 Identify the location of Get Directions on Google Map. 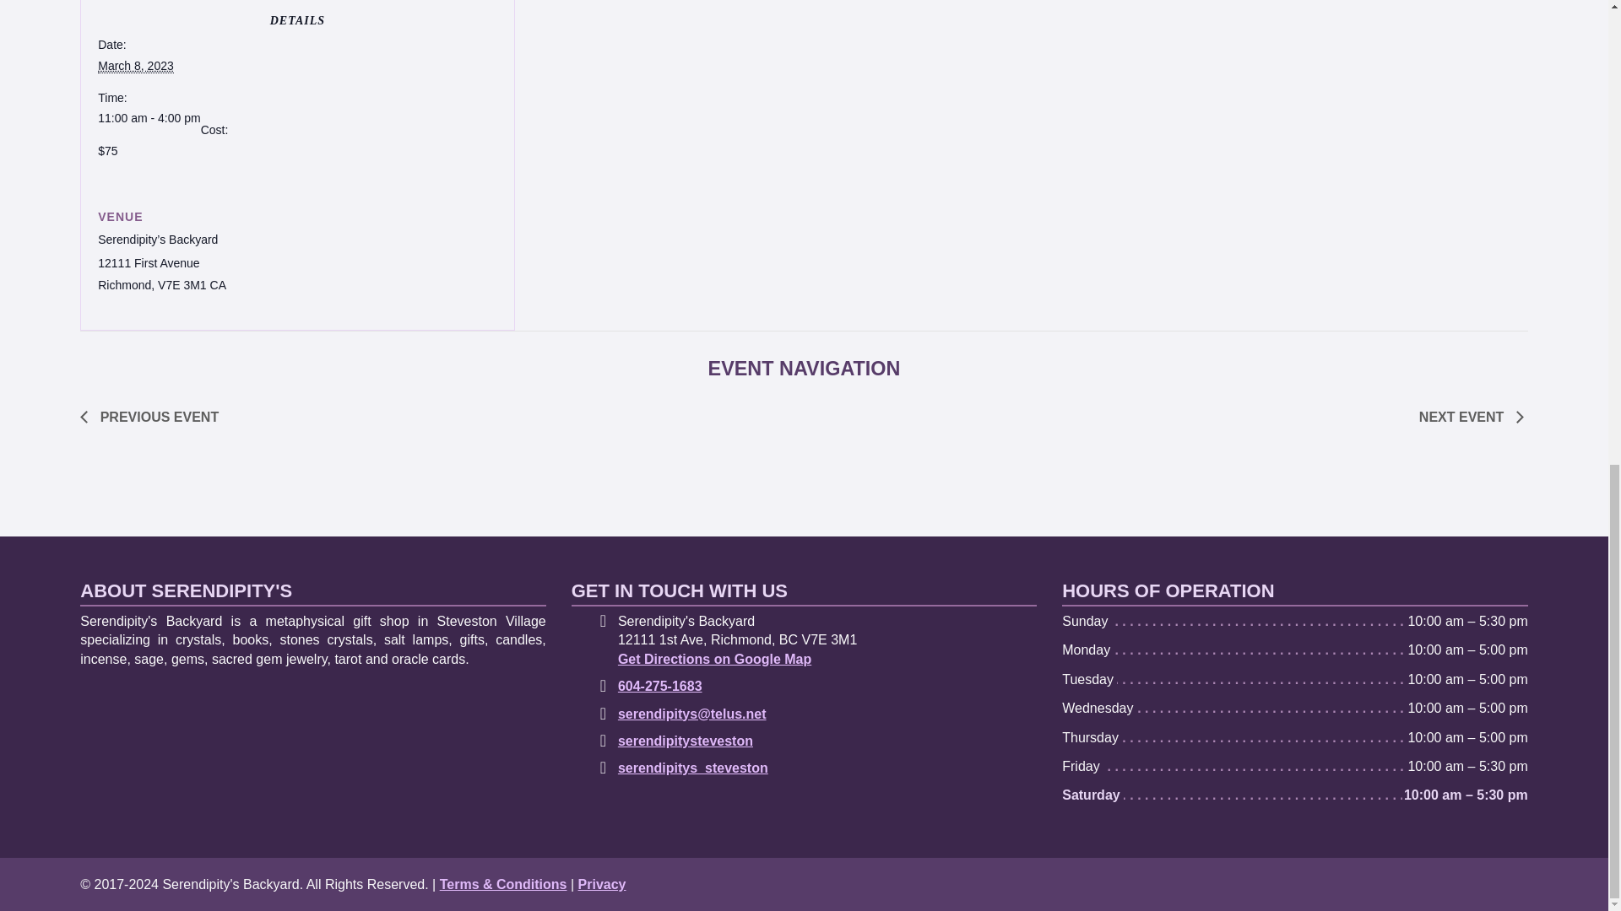
(714, 659).